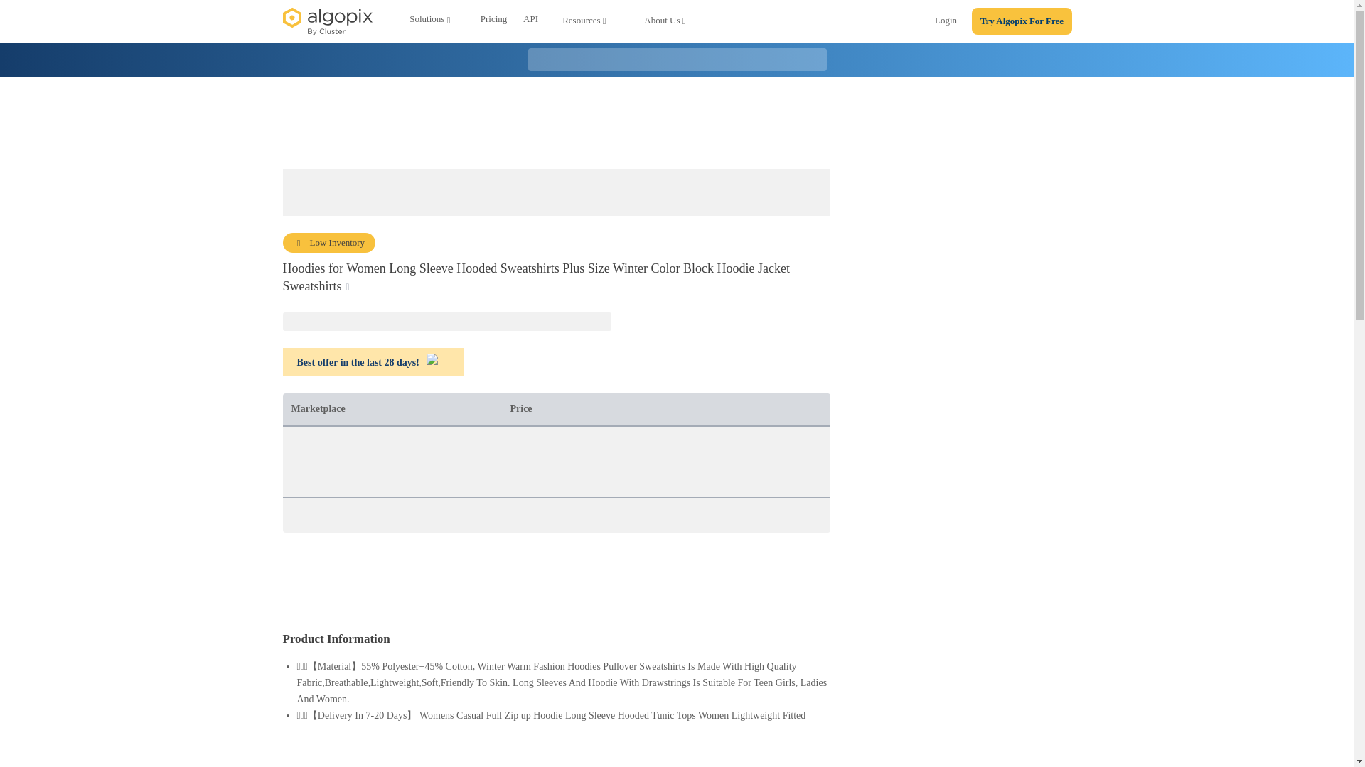 The width and height of the screenshot is (1365, 767). What do you see at coordinates (946, 23) in the screenshot?
I see `Login` at bounding box center [946, 23].